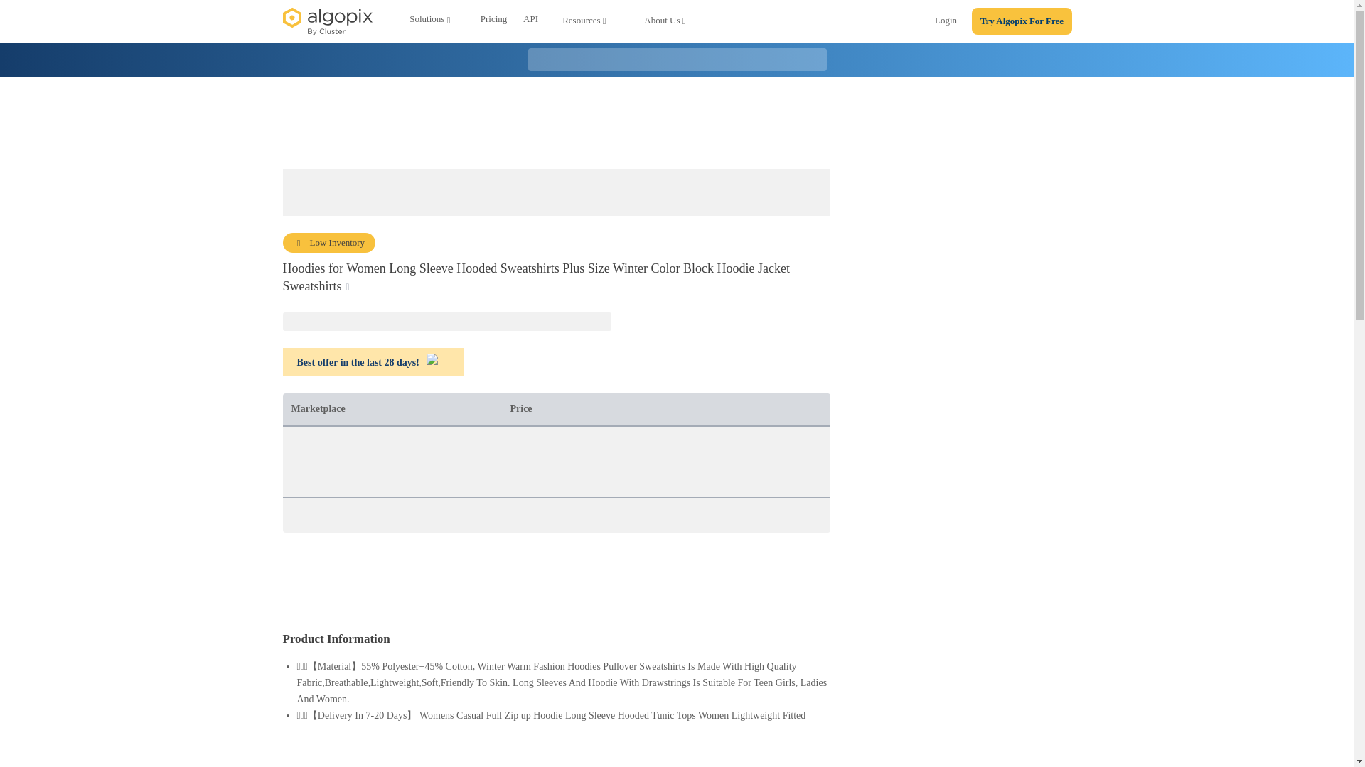 The width and height of the screenshot is (1365, 767). What do you see at coordinates (946, 23) in the screenshot?
I see `Login` at bounding box center [946, 23].